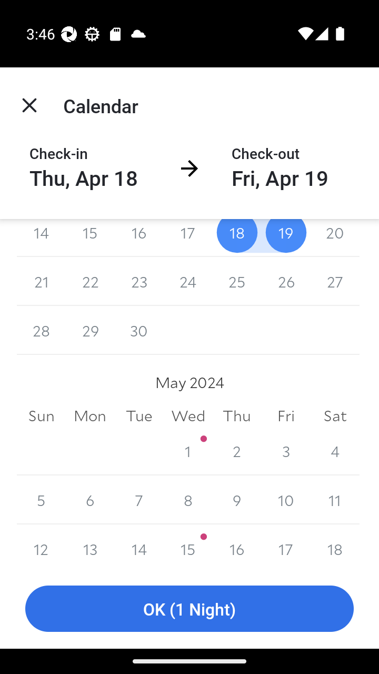 Image resolution: width=379 pixels, height=674 pixels. Describe the element at coordinates (285, 416) in the screenshot. I see `Fri` at that location.